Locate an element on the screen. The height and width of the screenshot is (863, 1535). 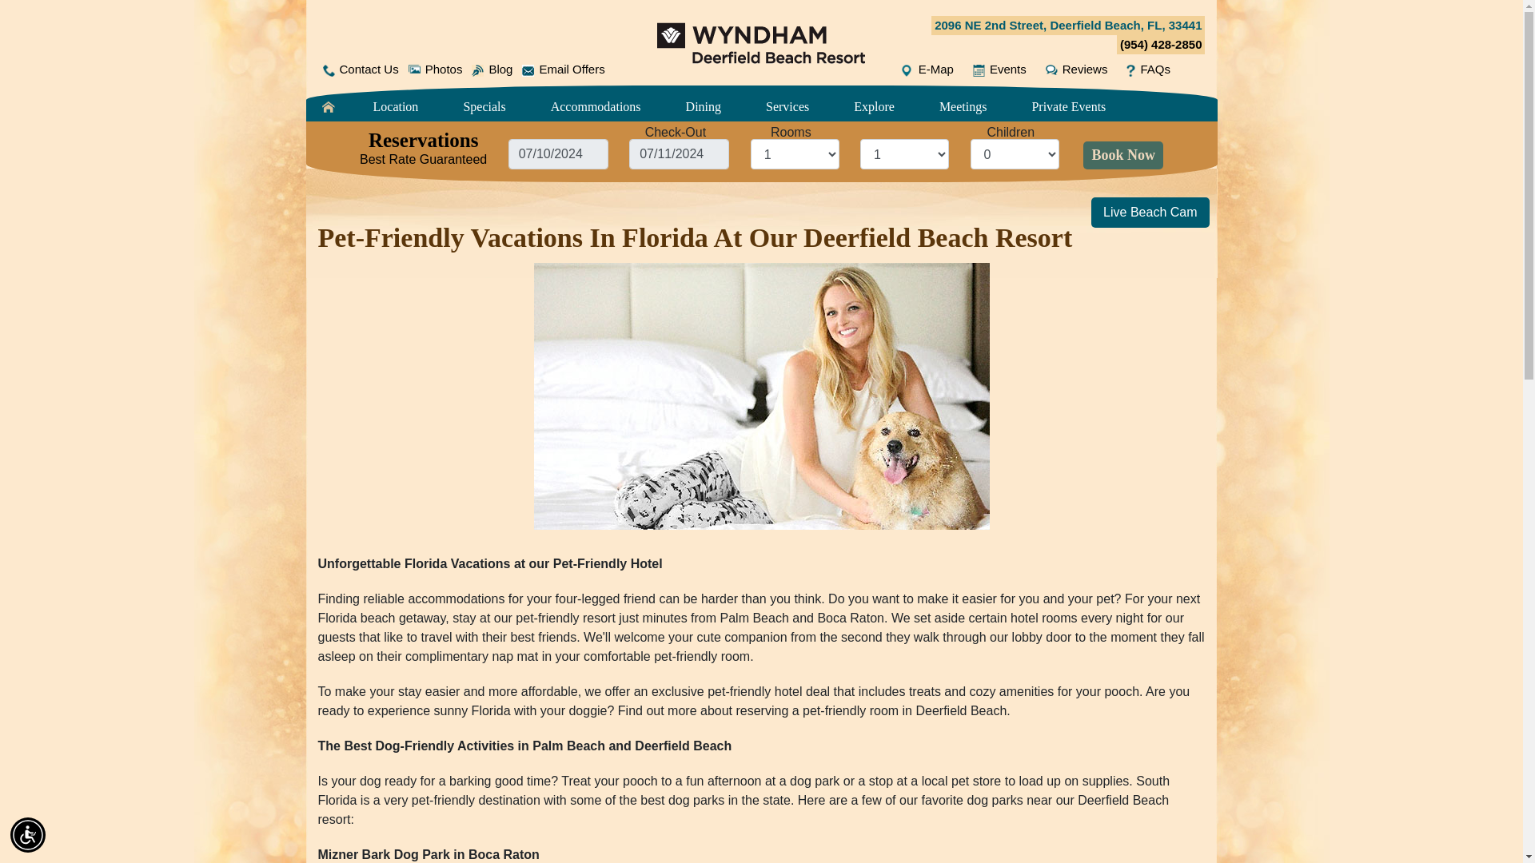
Accessibility Menu is located at coordinates (28, 834).